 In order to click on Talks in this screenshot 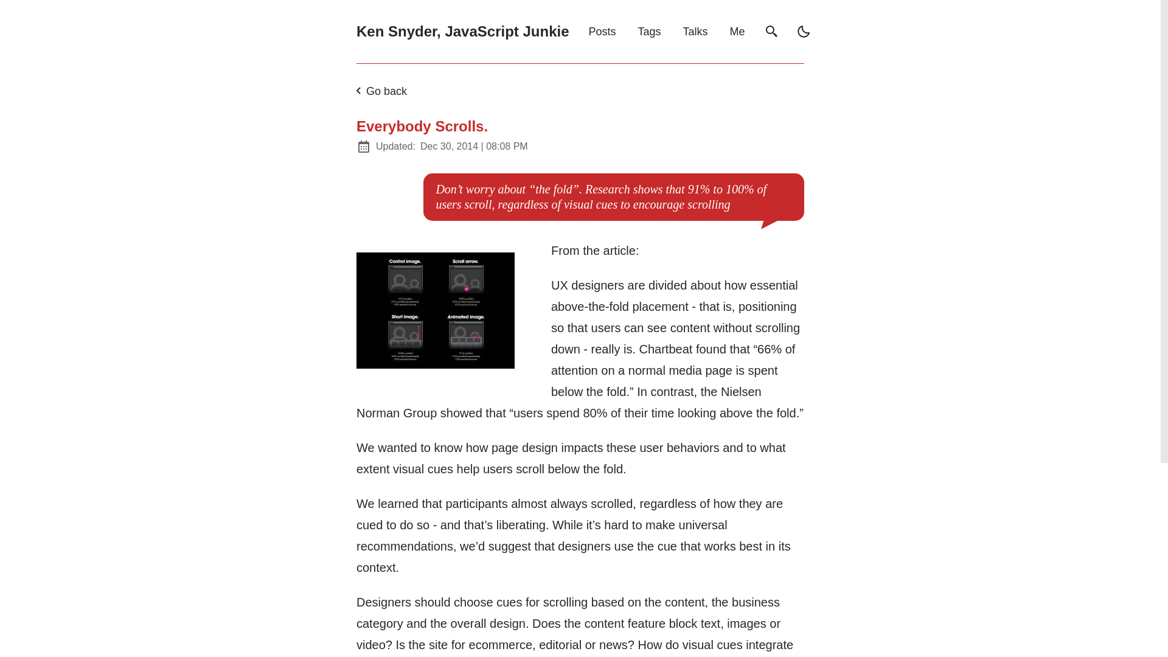, I will do `click(695, 31)`.